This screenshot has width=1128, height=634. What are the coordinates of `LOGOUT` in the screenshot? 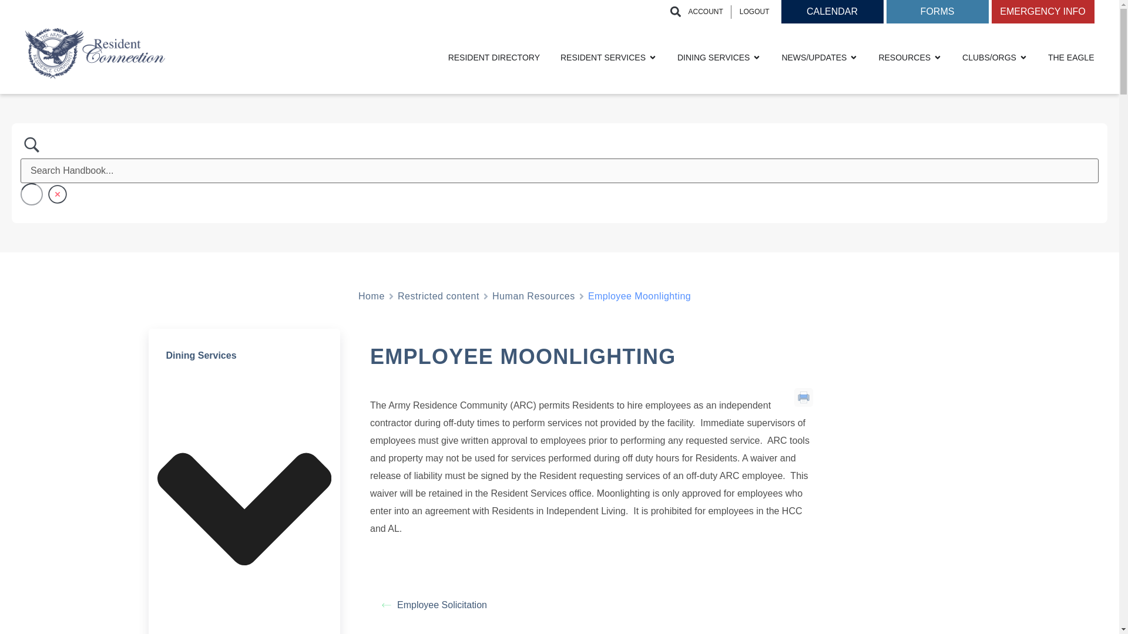 It's located at (754, 11).